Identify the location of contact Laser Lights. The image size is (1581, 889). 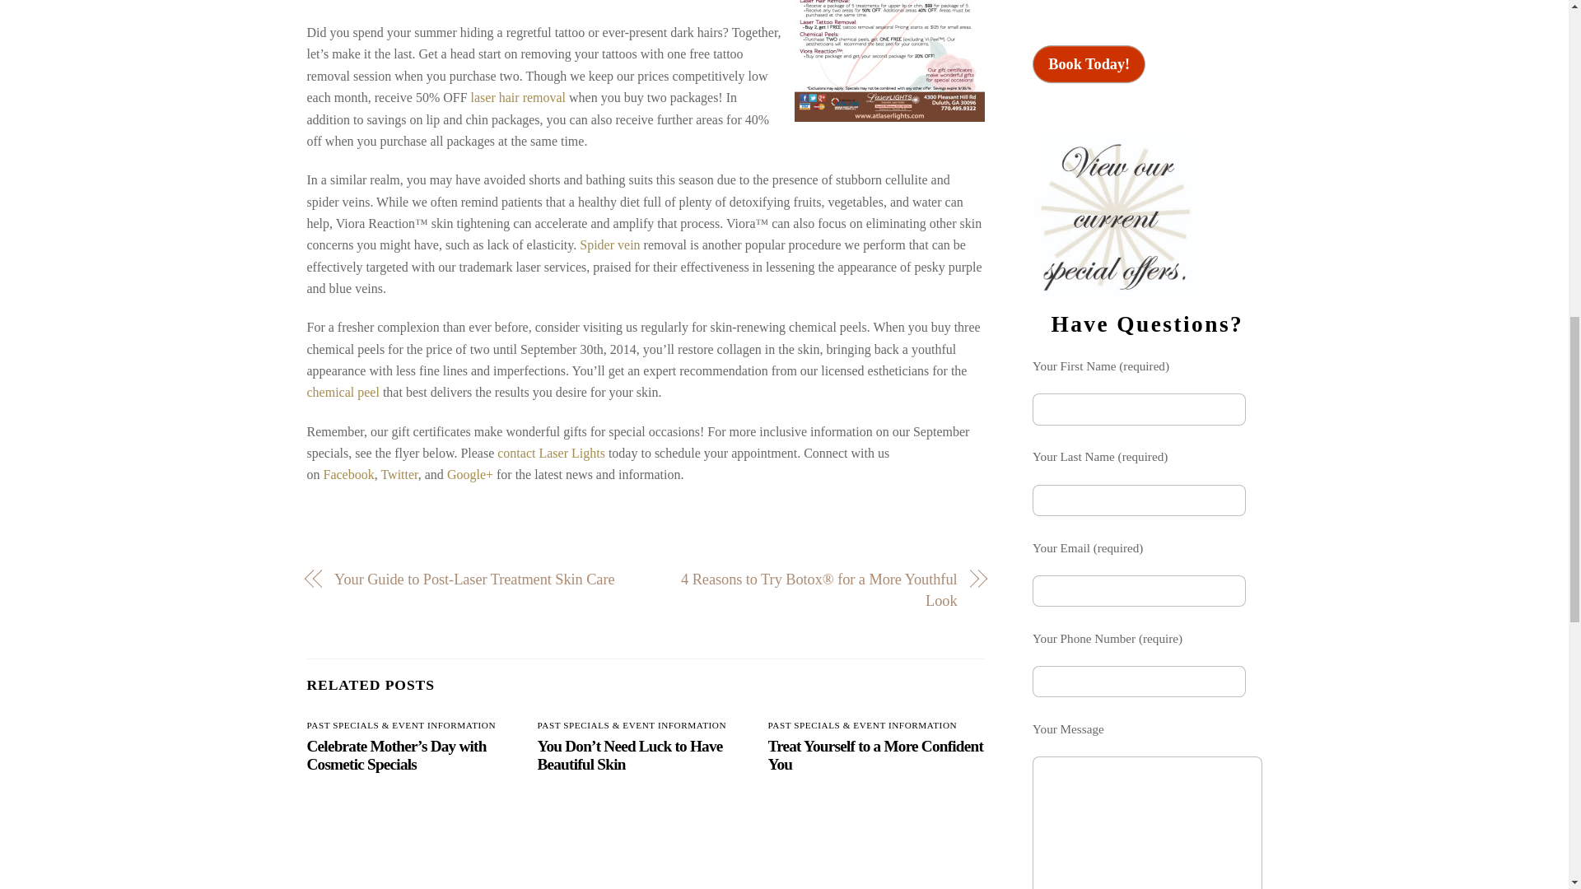
(552, 453).